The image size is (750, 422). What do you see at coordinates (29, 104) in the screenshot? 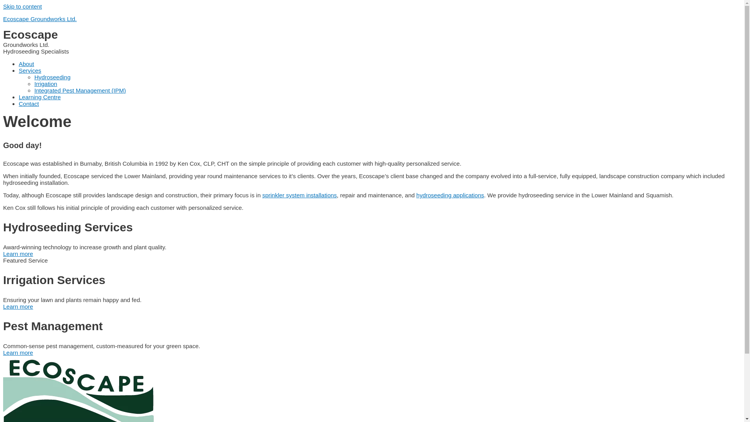
I see `Contact` at bounding box center [29, 104].